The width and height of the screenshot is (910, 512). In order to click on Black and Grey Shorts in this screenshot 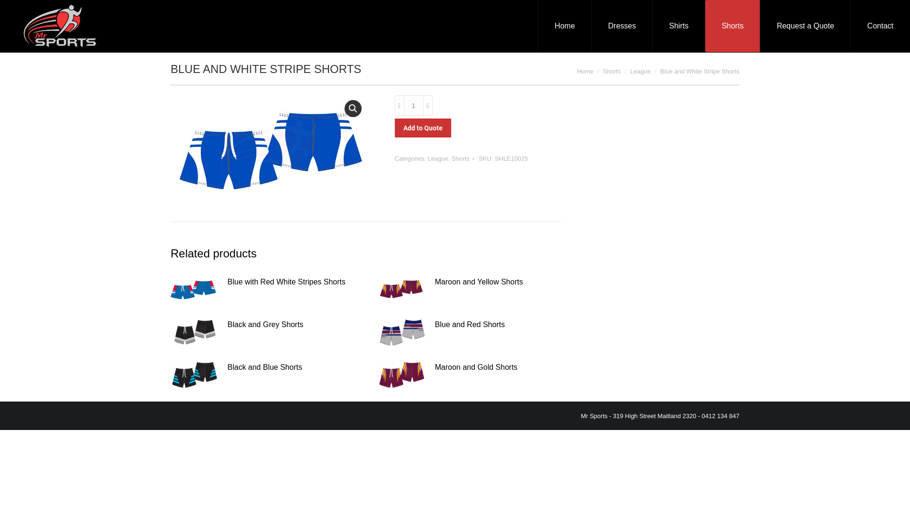, I will do `click(265, 325)`.